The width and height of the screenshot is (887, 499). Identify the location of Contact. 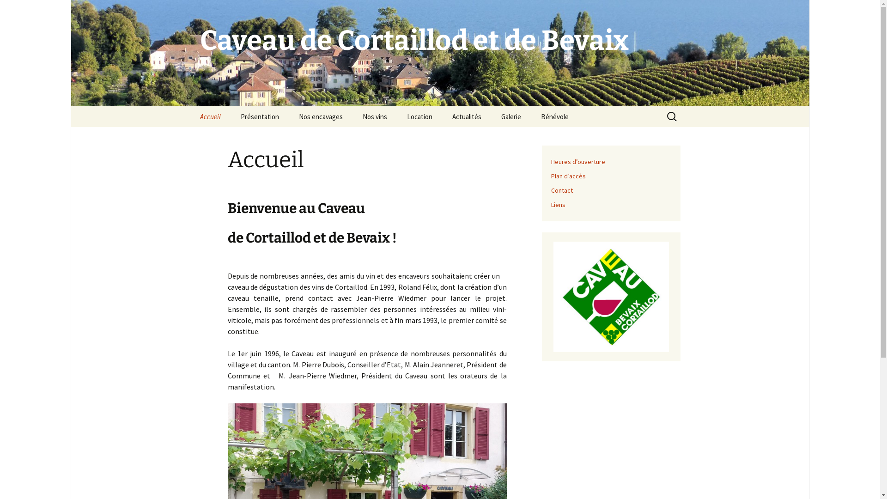
(562, 190).